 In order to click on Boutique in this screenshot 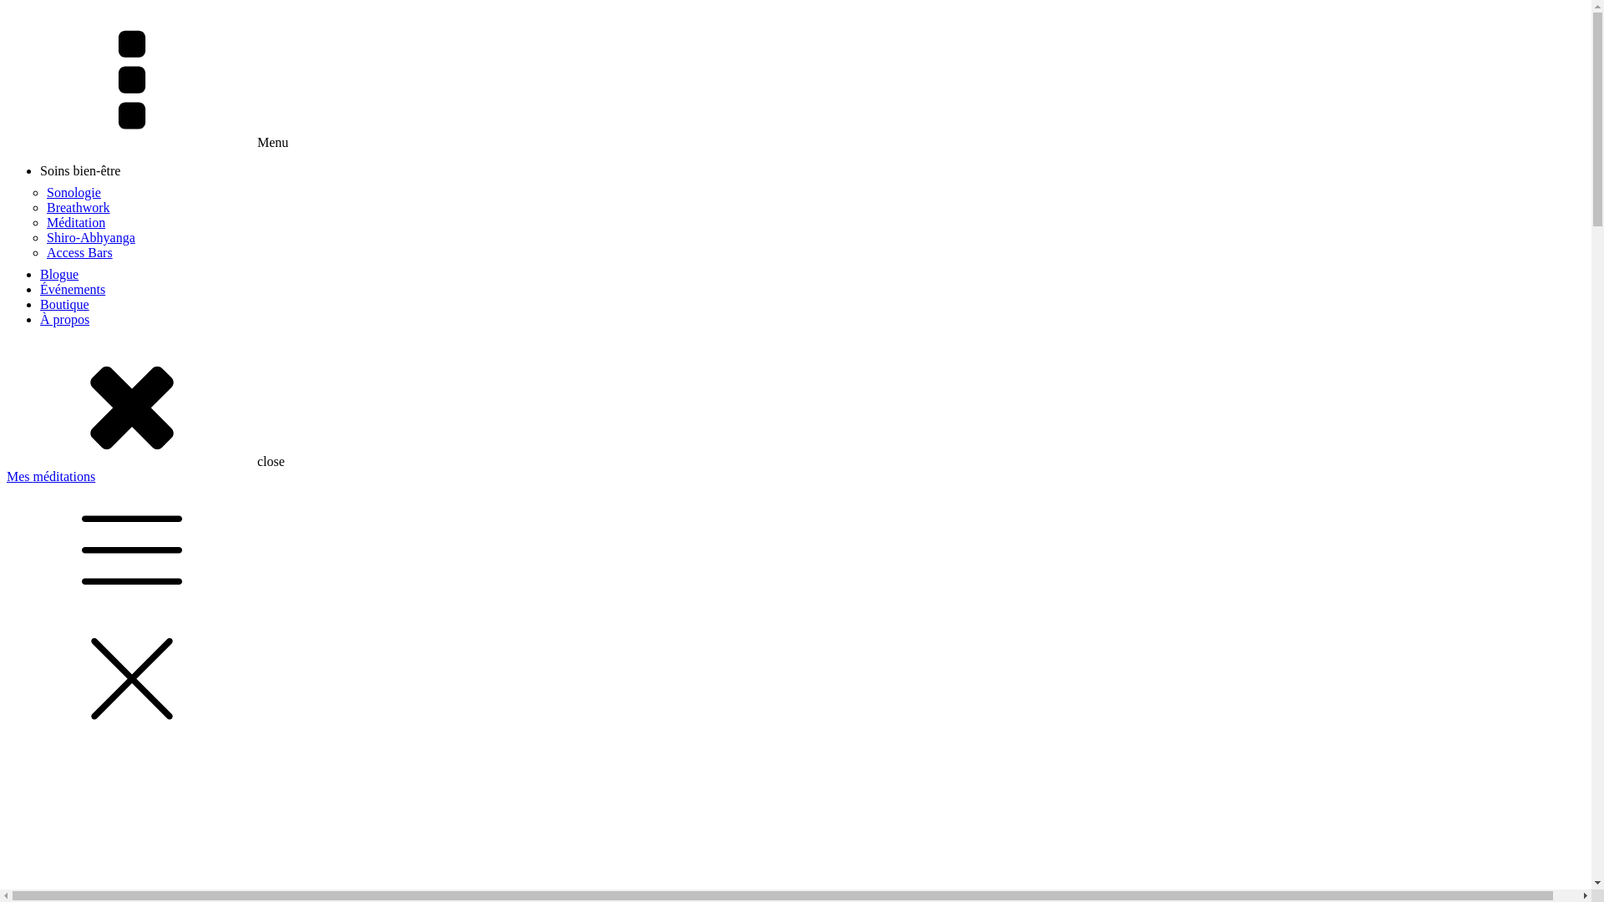, I will do `click(65, 304)`.